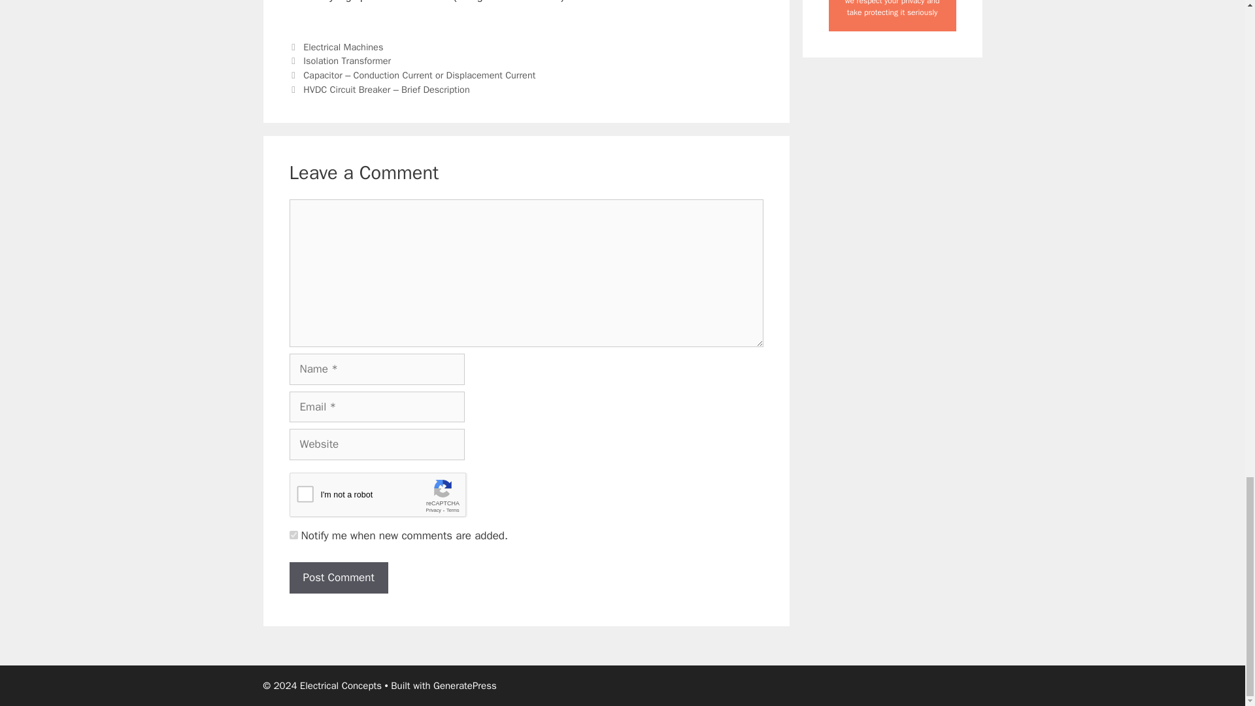  What do you see at coordinates (343, 47) in the screenshot?
I see `Electrical Machines` at bounding box center [343, 47].